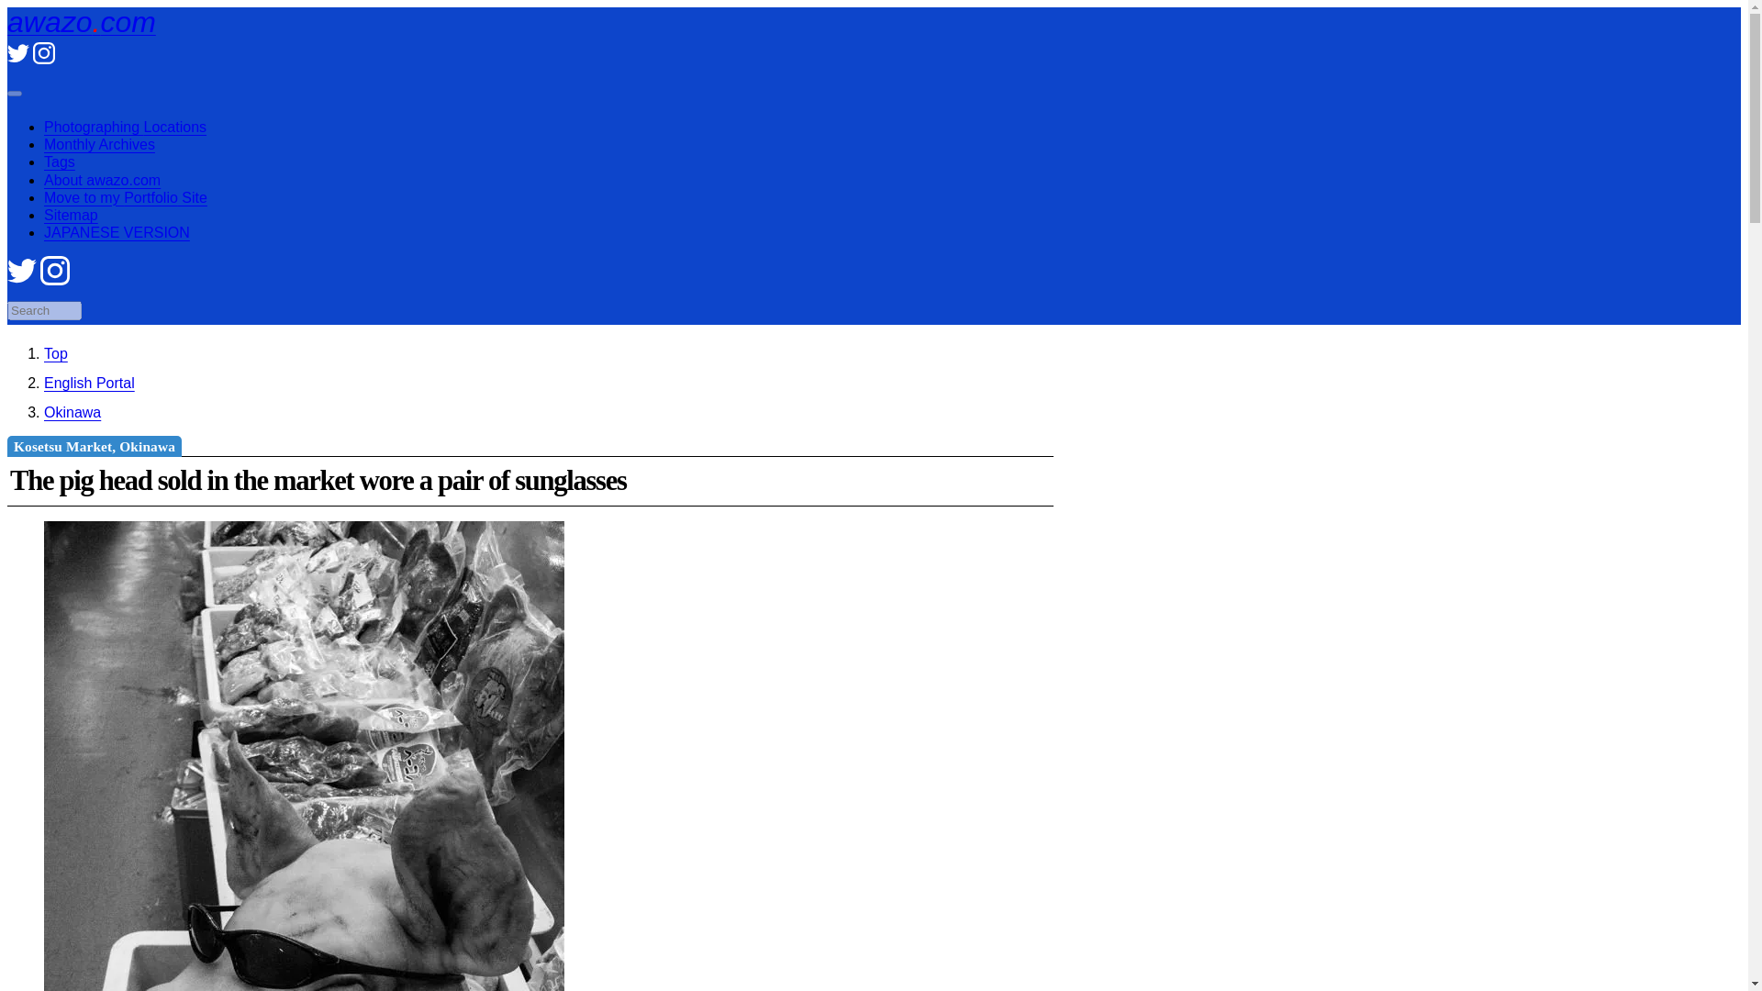 This screenshot has width=1762, height=991. I want to click on Okinawa, so click(72, 411).